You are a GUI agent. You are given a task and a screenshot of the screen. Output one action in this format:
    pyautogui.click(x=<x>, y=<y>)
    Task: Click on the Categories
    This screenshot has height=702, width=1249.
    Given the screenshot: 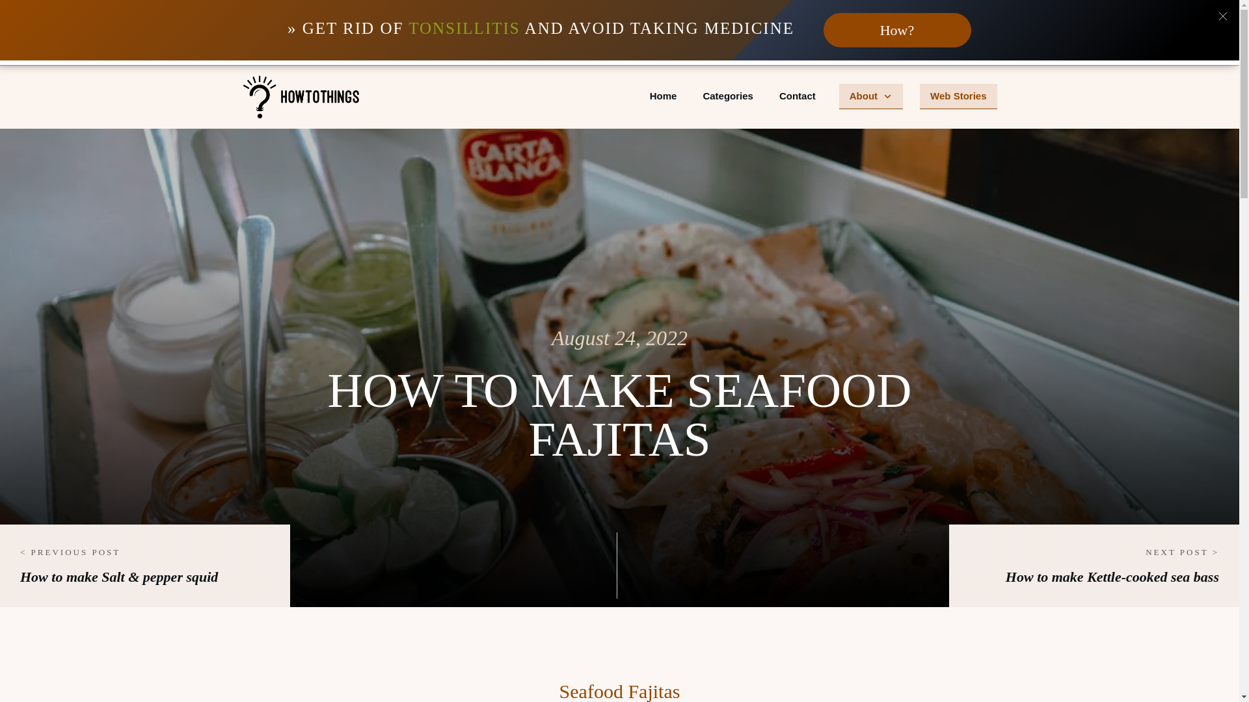 What is the action you would take?
    pyautogui.click(x=727, y=96)
    